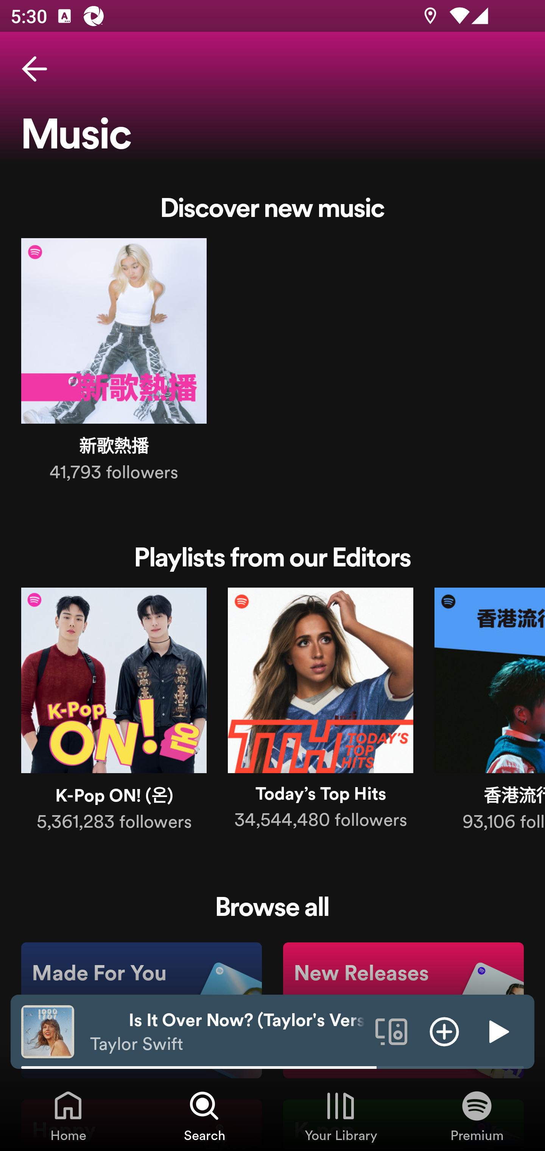  What do you see at coordinates (114, 363) in the screenshot?
I see `新歌熱播
41,793 followers 新歌熱播 41,793 followers` at bounding box center [114, 363].